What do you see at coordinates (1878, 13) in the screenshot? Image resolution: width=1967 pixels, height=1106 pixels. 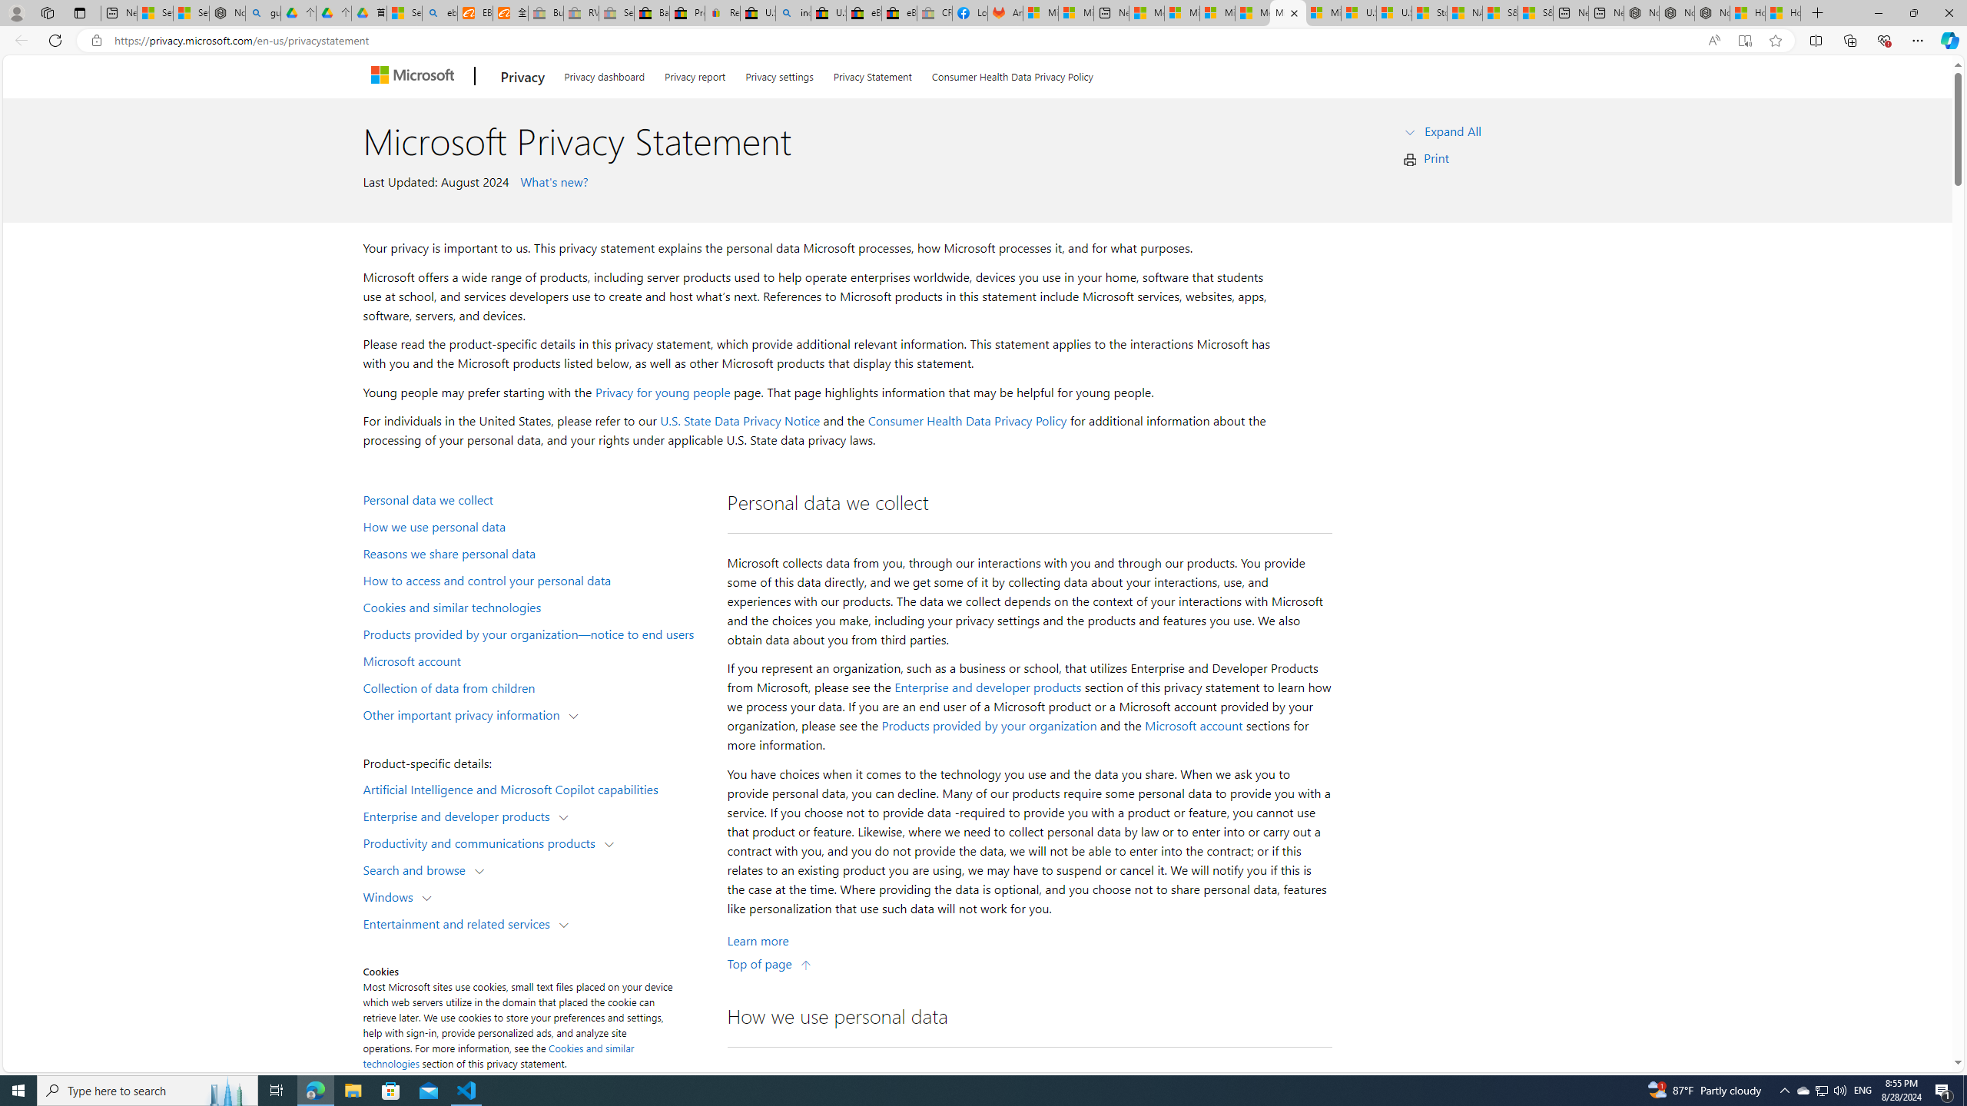 I see `Minimize` at bounding box center [1878, 13].